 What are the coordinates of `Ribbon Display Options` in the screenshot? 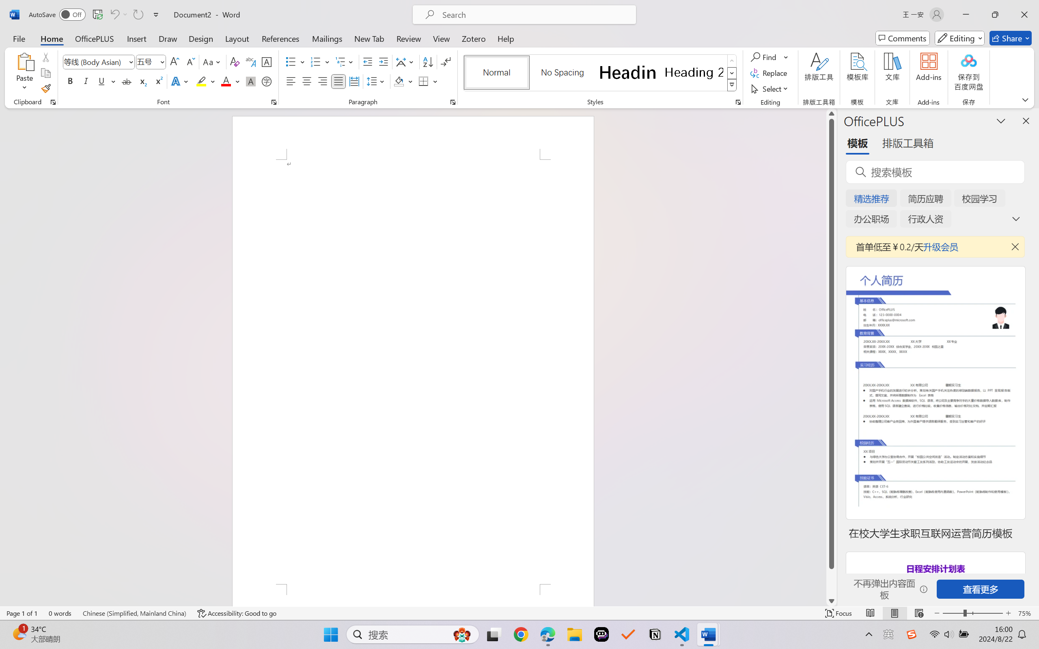 It's located at (1025, 99).